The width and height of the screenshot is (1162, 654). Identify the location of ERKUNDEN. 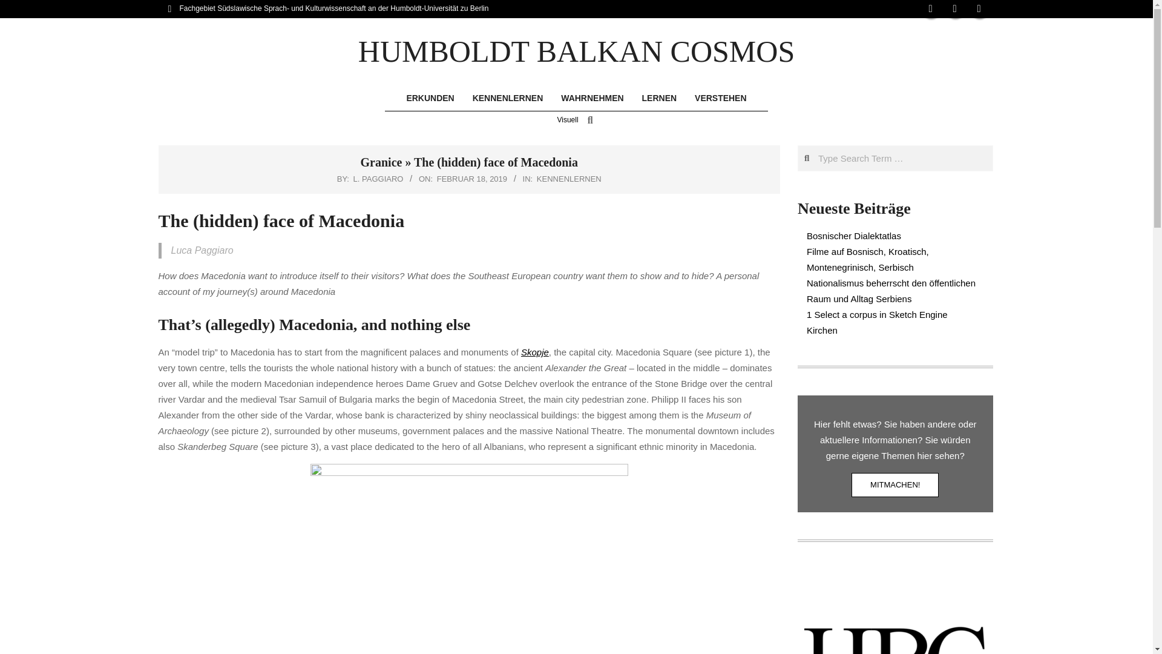
(430, 98).